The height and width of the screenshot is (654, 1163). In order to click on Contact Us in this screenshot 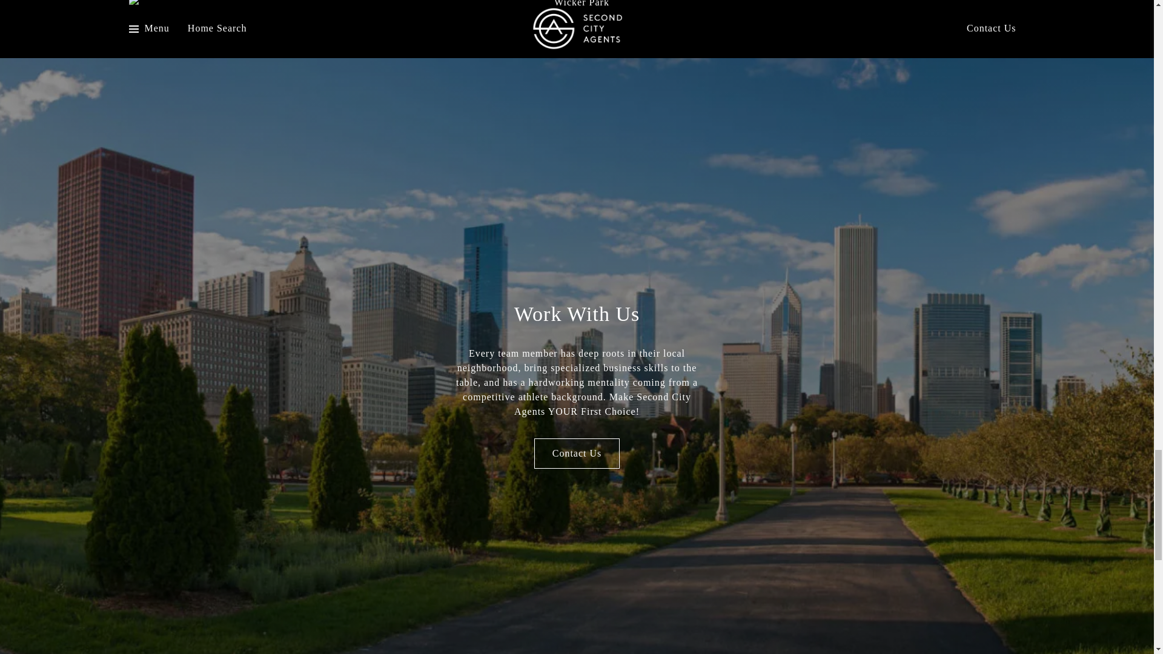, I will do `click(577, 453)`.